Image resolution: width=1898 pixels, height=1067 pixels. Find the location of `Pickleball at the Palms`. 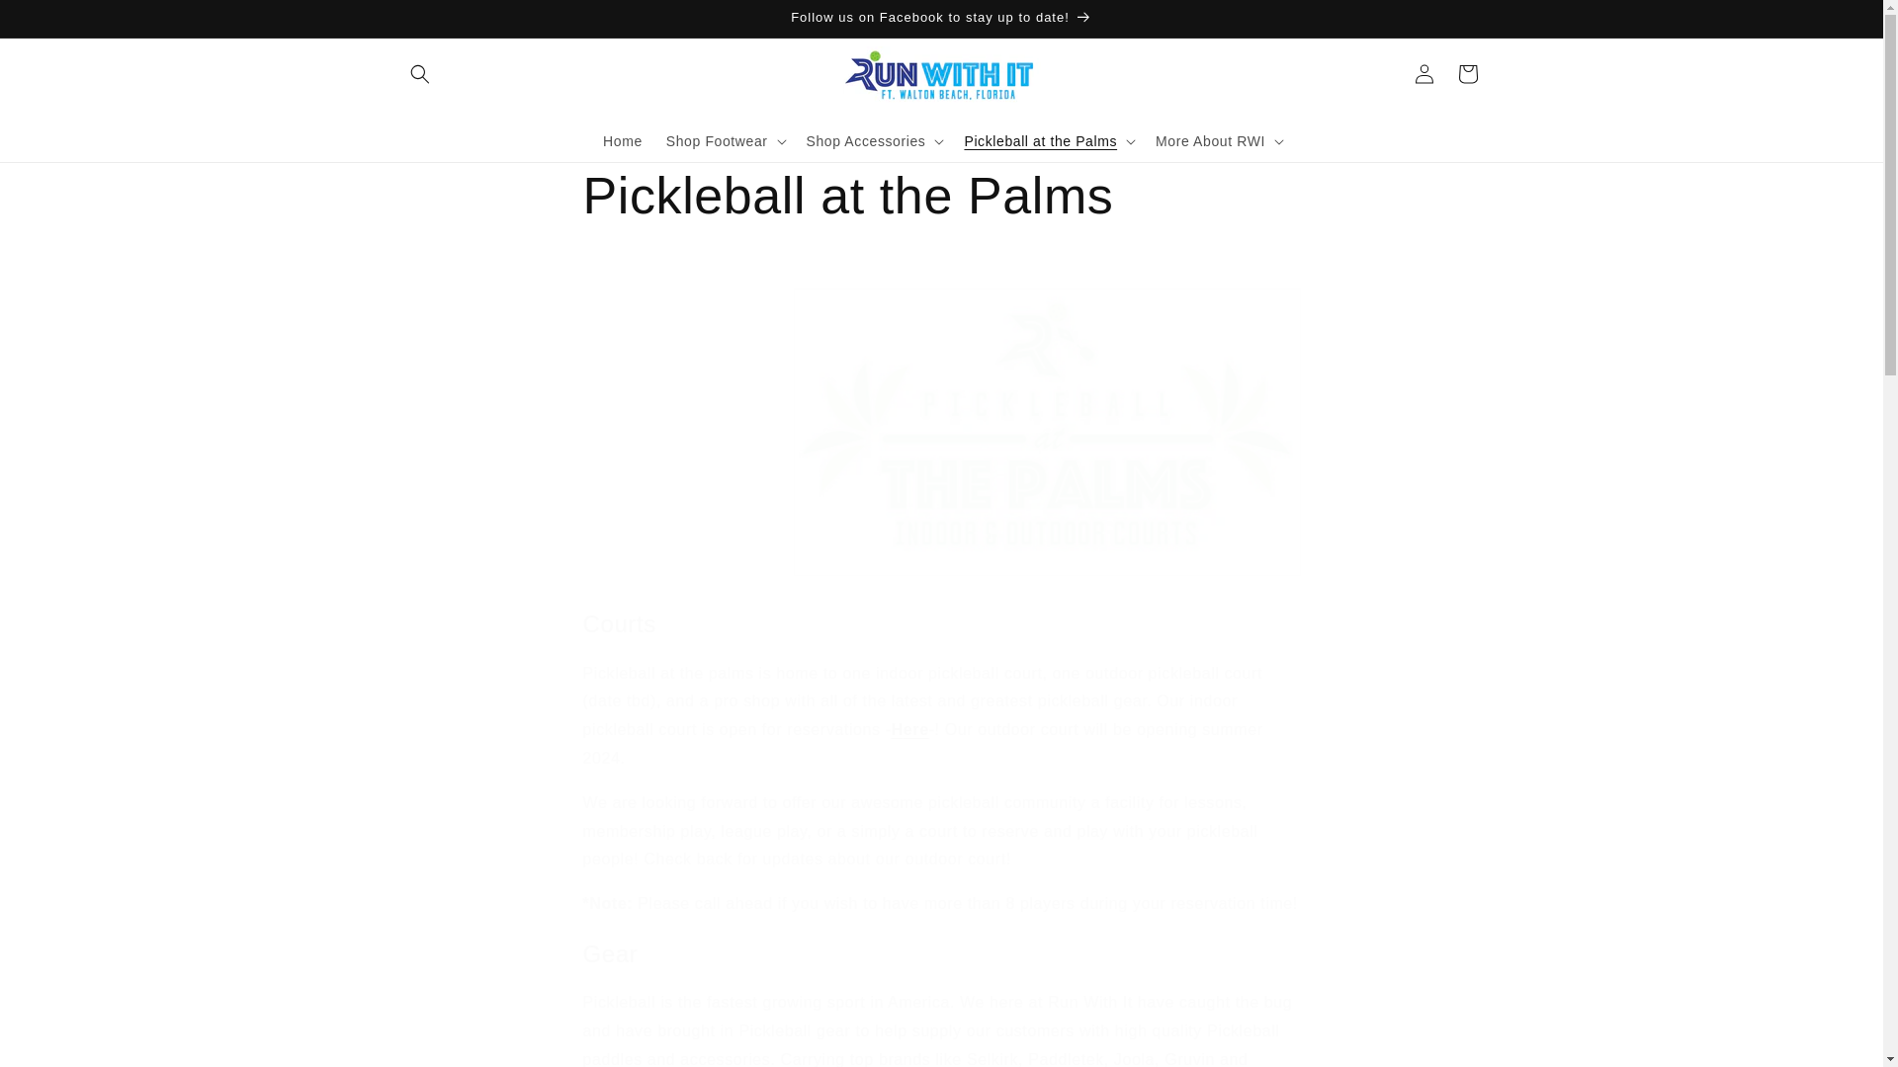

Pickleball at the Palms is located at coordinates (941, 197).